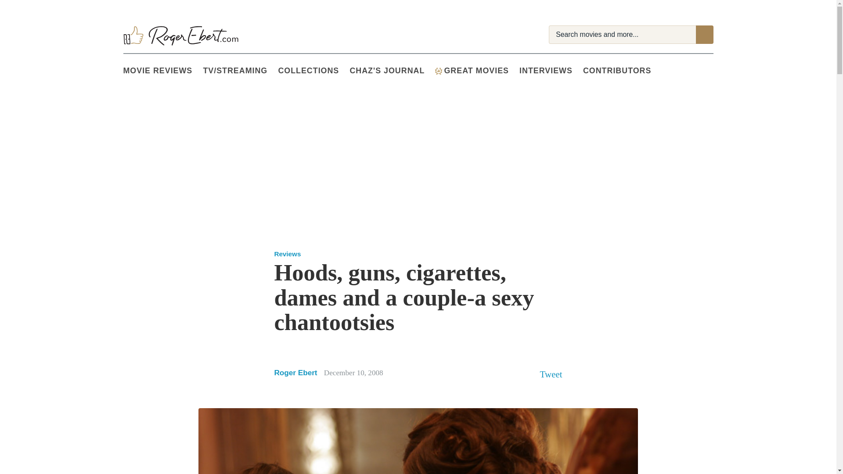 Image resolution: width=843 pixels, height=474 pixels. What do you see at coordinates (477, 71) in the screenshot?
I see `Great Movies` at bounding box center [477, 71].